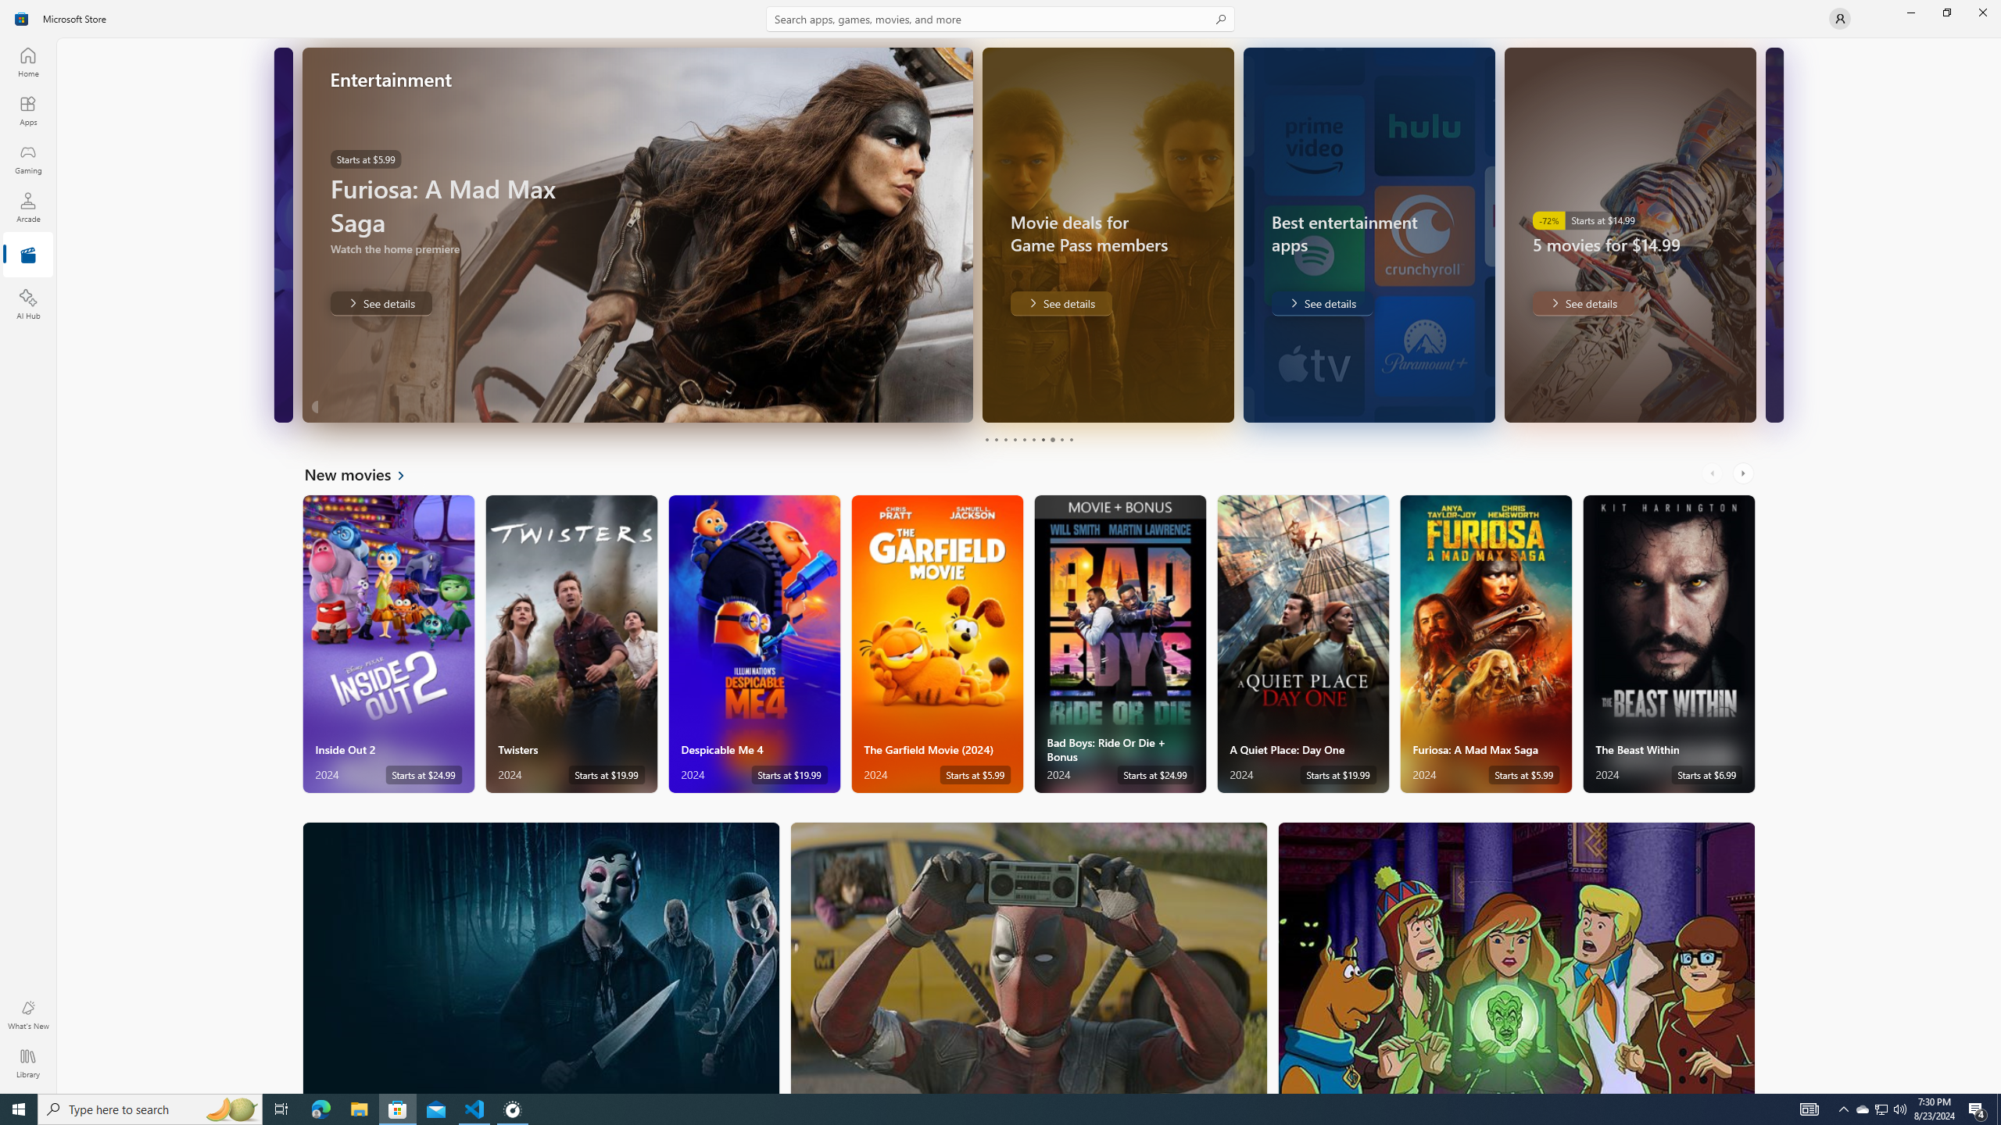  Describe the element at coordinates (1745, 473) in the screenshot. I see `AutomationID: RightScrollButton` at that location.